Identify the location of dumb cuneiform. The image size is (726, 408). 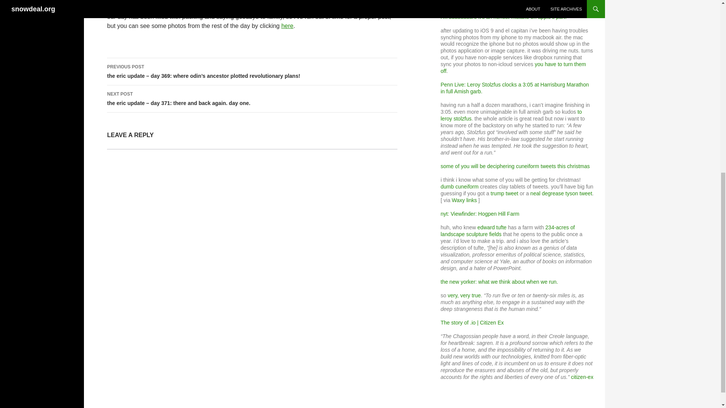
(459, 187).